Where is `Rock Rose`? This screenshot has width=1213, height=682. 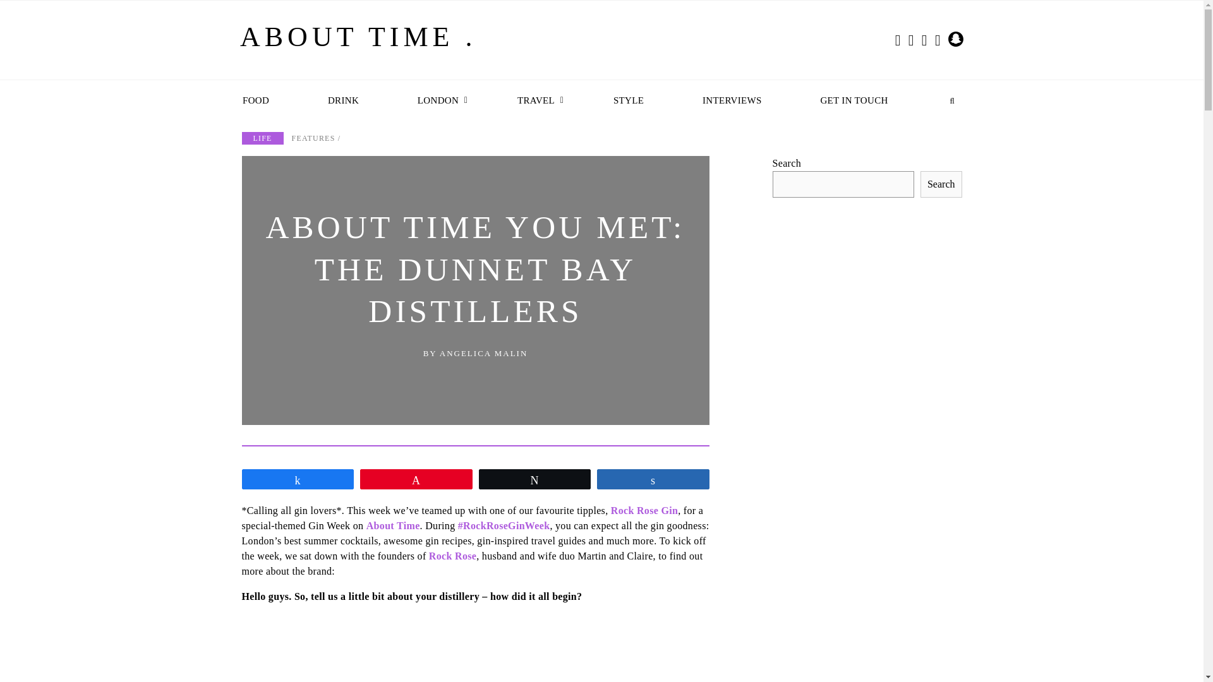 Rock Rose is located at coordinates (452, 556).